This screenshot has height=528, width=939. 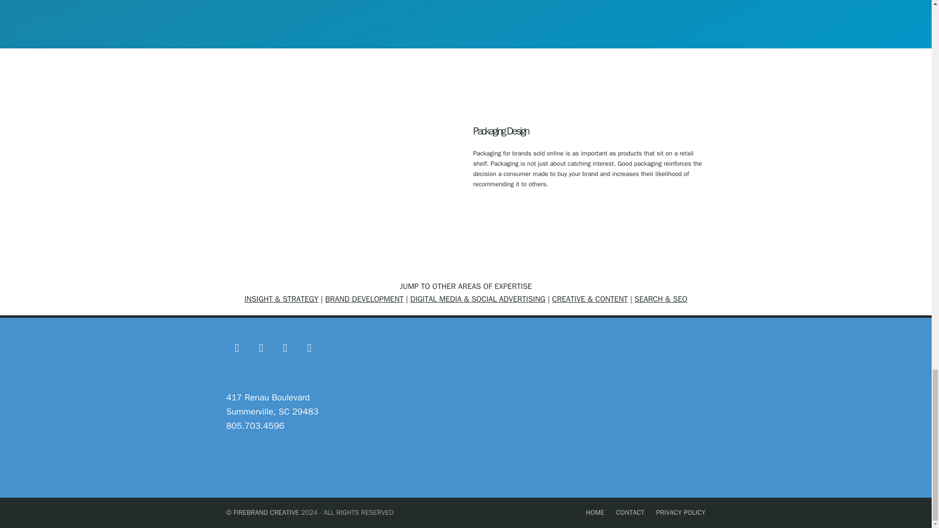 I want to click on BRAND DEVELOPMENT, so click(x=364, y=299).